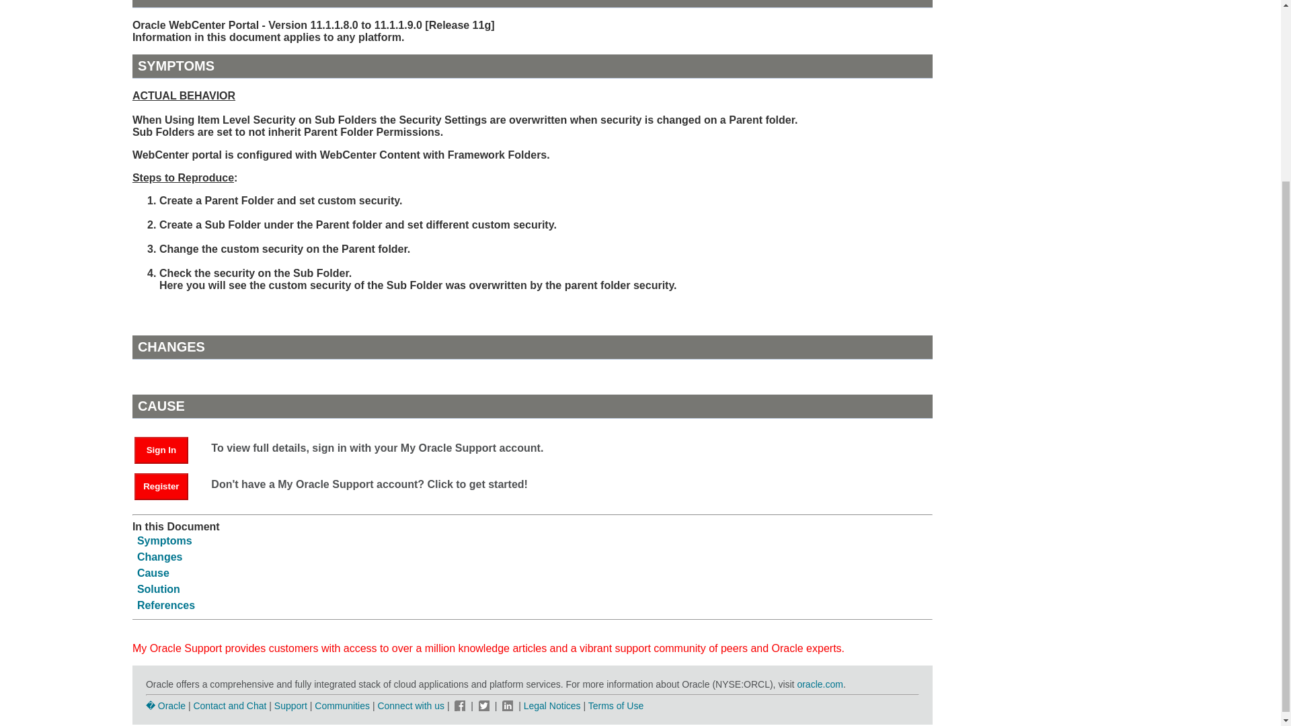 The height and width of the screenshot is (726, 1291). Describe the element at coordinates (165, 605) in the screenshot. I see `References` at that location.